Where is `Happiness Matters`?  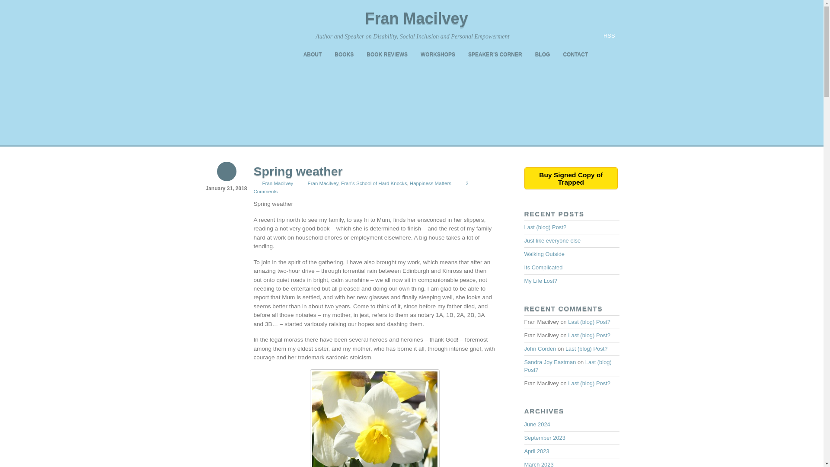
Happiness Matters is located at coordinates (431, 183).